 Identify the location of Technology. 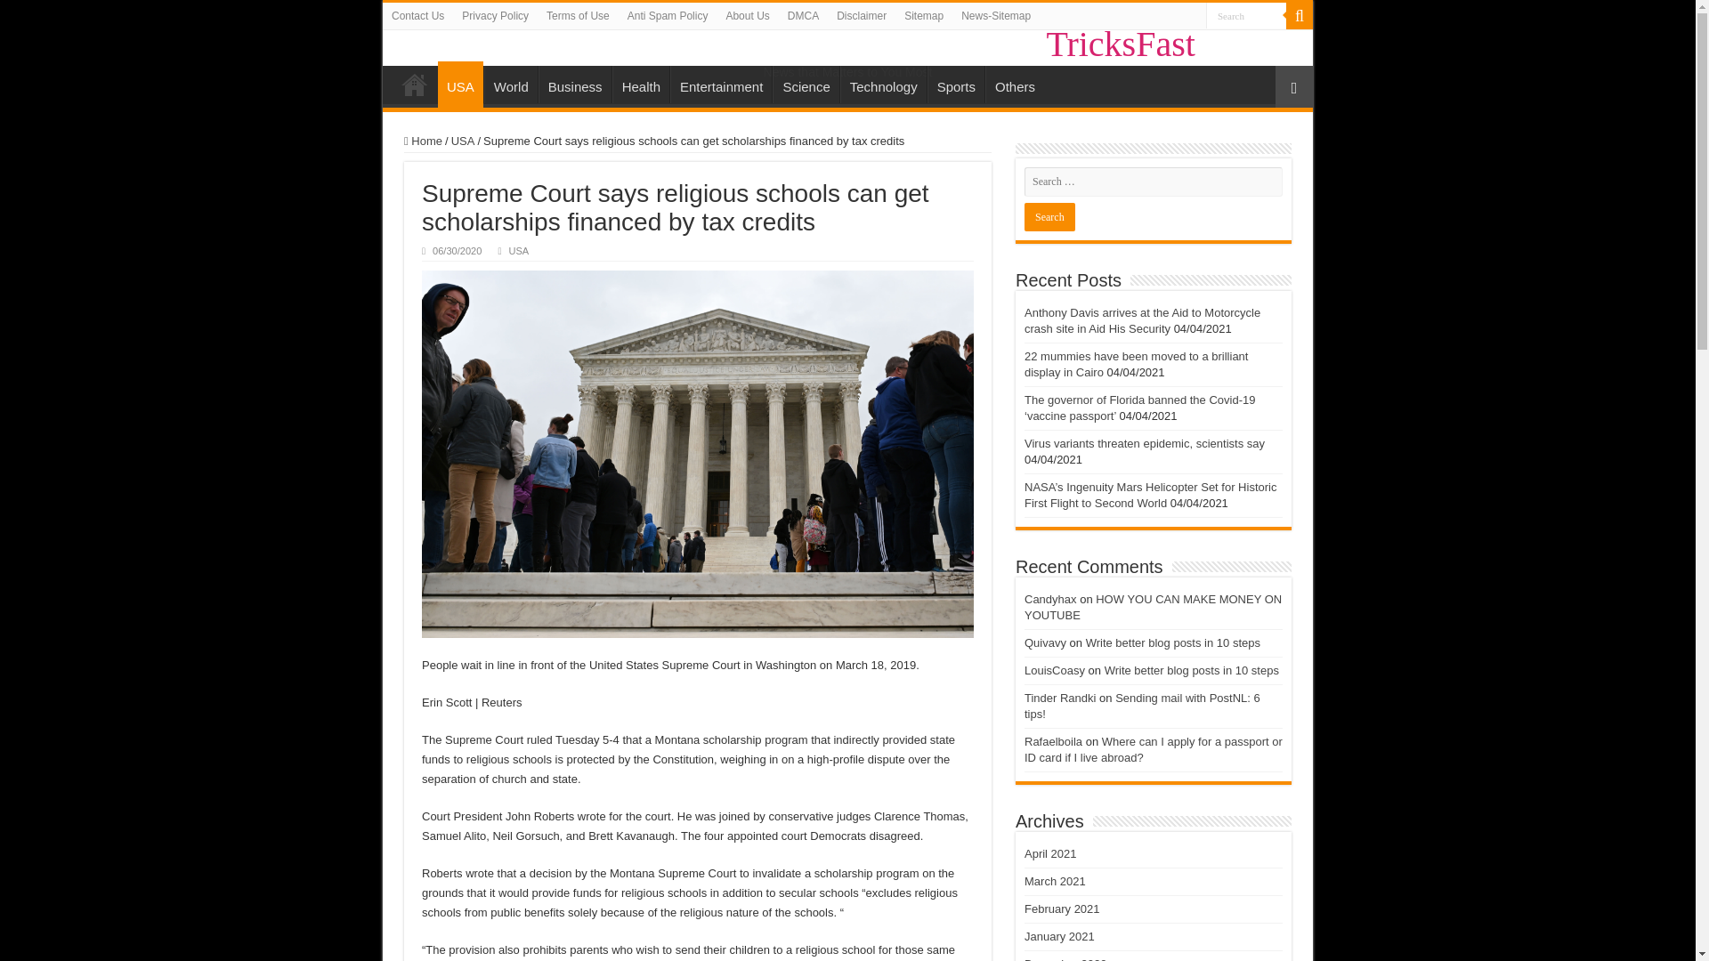
(883, 84).